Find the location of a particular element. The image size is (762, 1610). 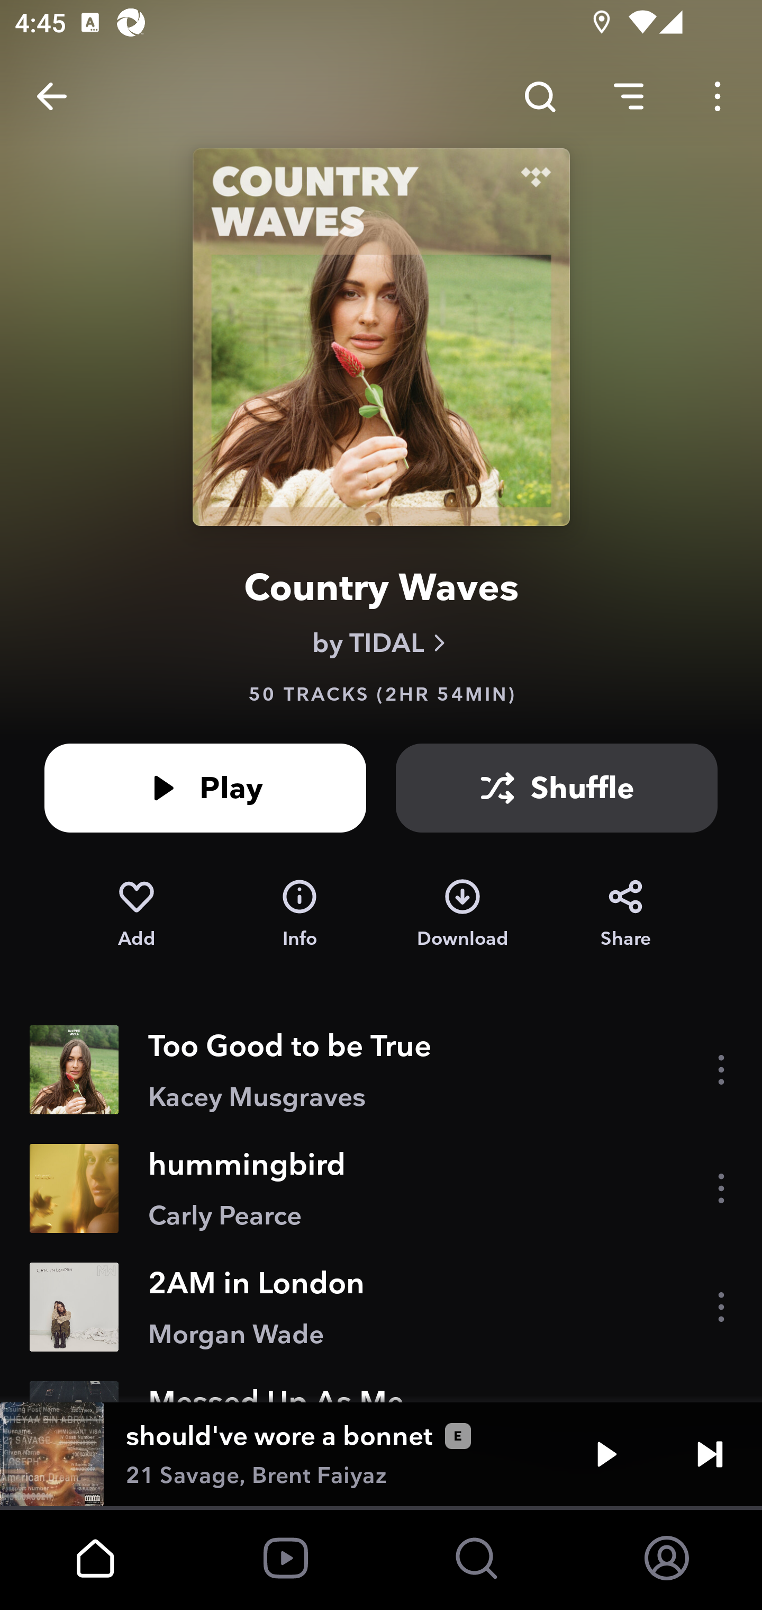

hummingbird Carly Pearce is located at coordinates (381, 1188).